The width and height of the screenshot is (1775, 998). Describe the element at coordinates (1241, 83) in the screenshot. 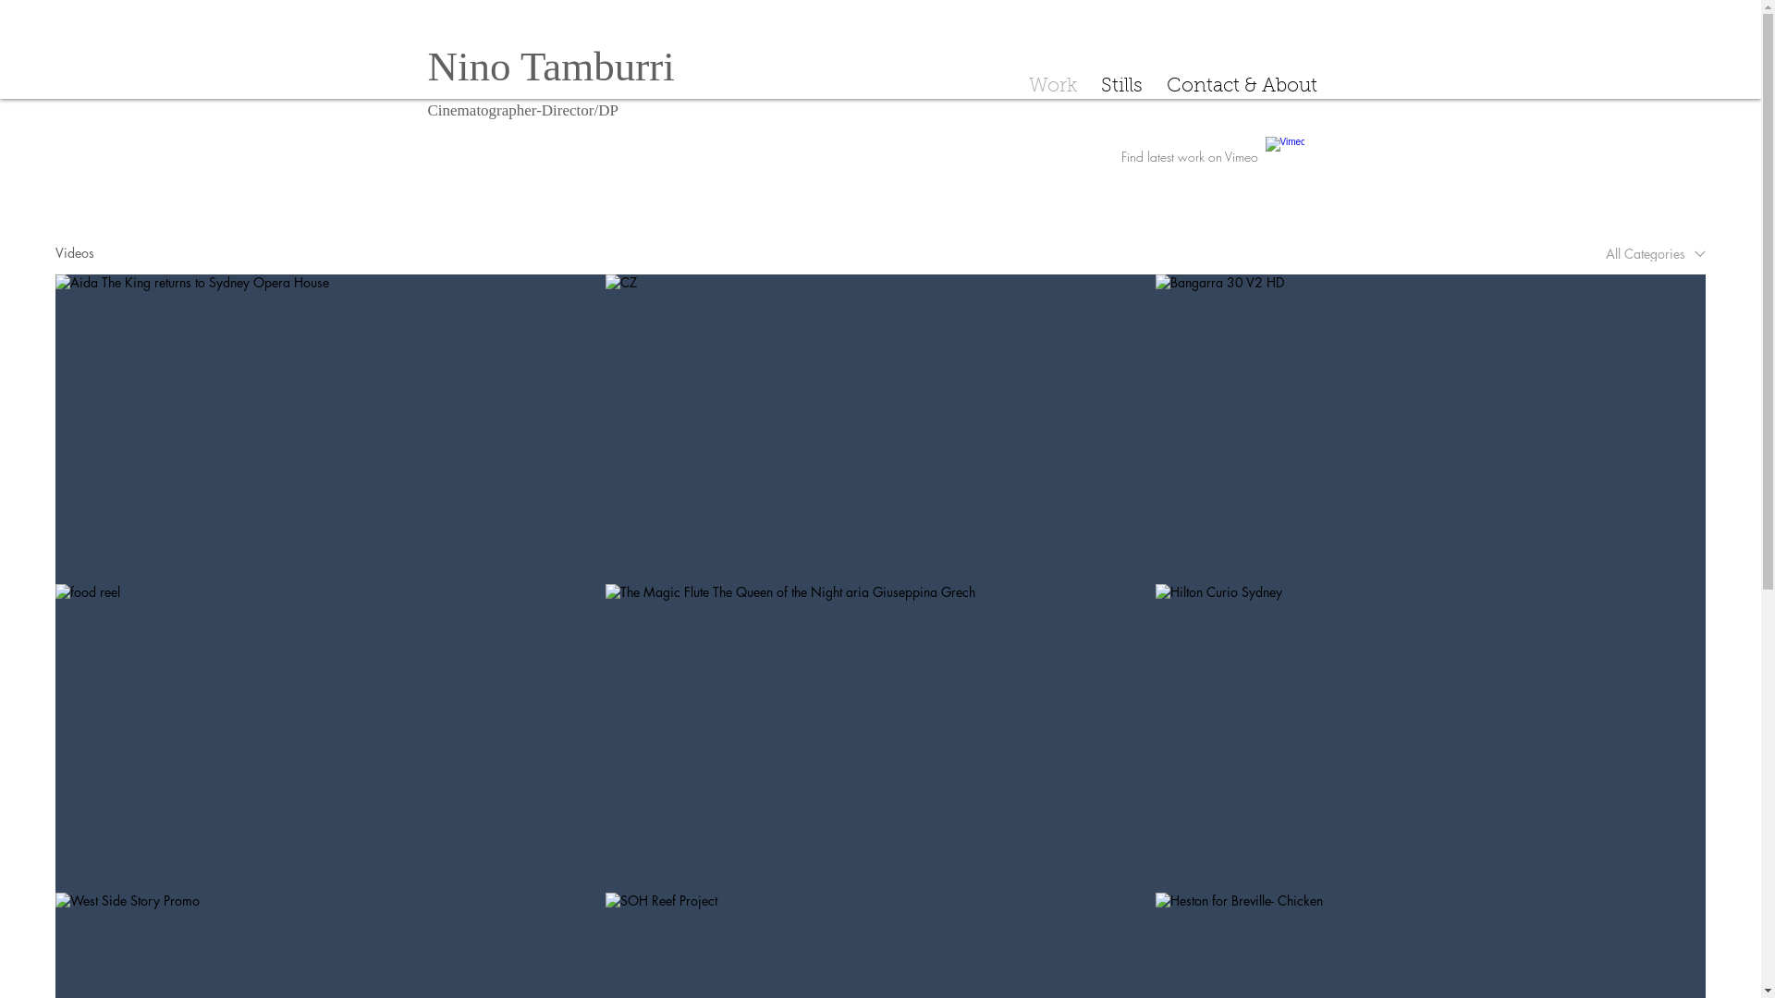

I see `Contact & About` at that location.